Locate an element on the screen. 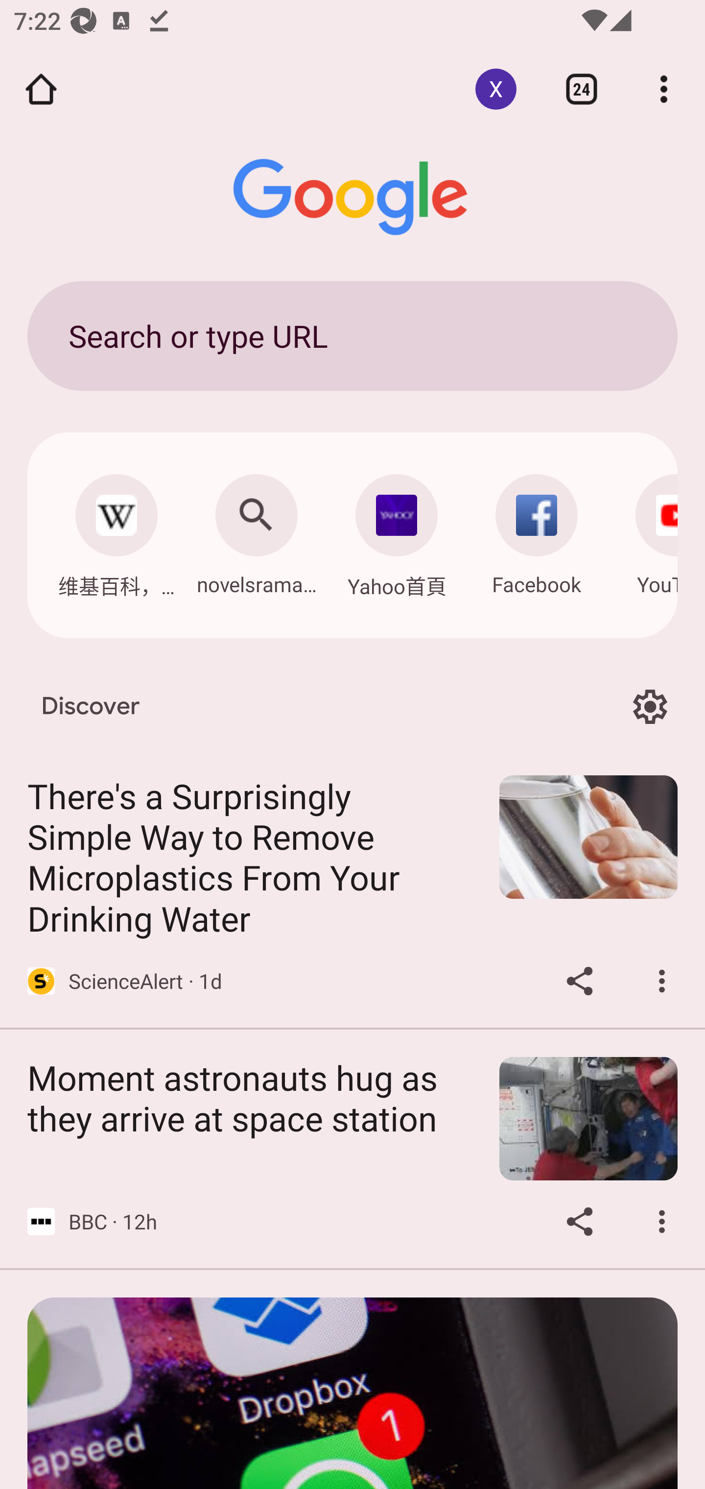  Navigate: Yahoo首頁: hk.mobi.yahoo.com Yahoo首頁 is located at coordinates (397, 531).